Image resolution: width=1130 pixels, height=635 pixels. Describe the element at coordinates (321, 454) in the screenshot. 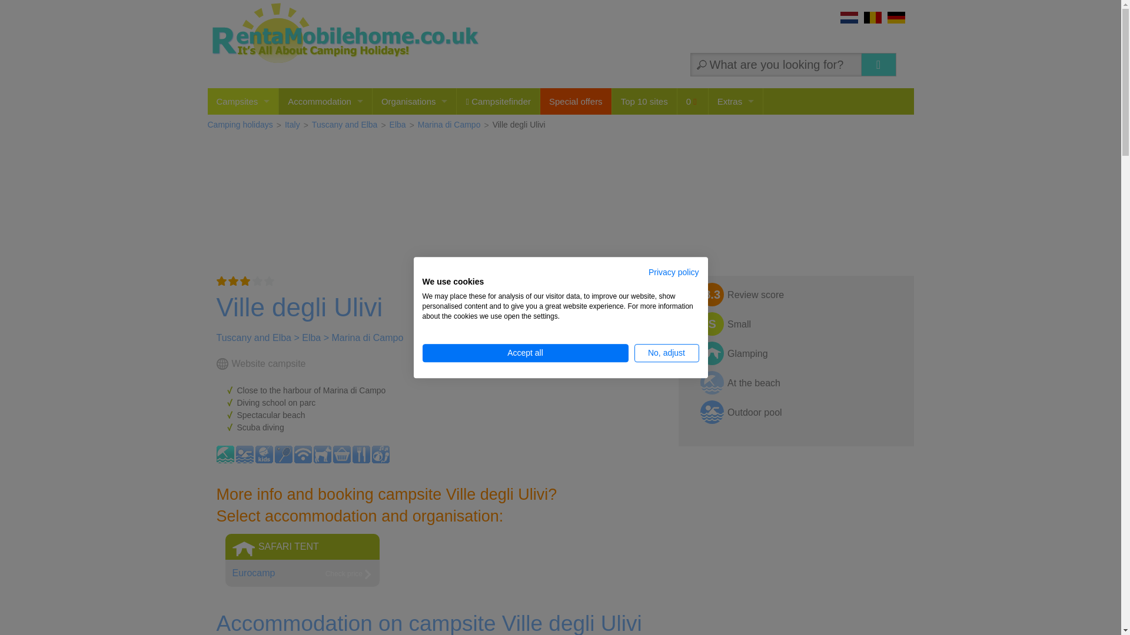

I see `Pets allowed in some accommodations` at that location.